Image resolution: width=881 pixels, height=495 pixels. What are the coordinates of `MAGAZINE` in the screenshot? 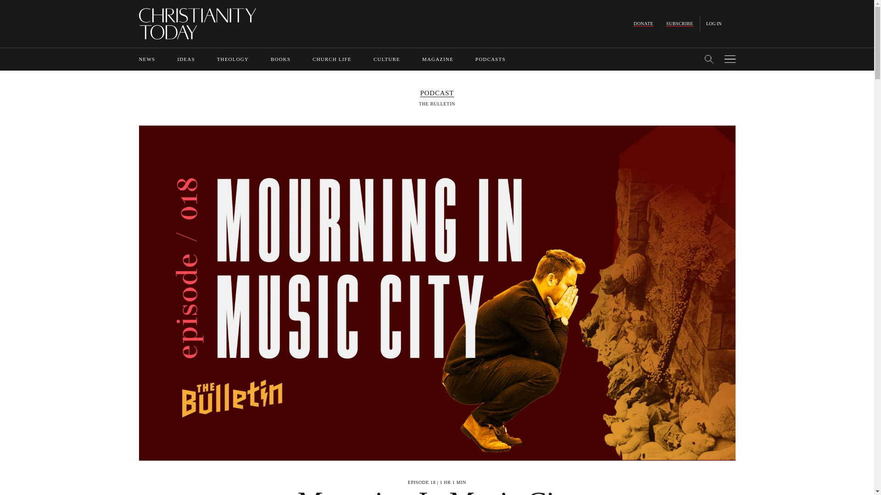 It's located at (438, 59).